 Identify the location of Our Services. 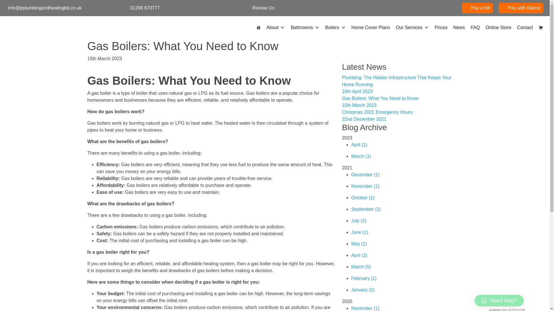
(412, 28).